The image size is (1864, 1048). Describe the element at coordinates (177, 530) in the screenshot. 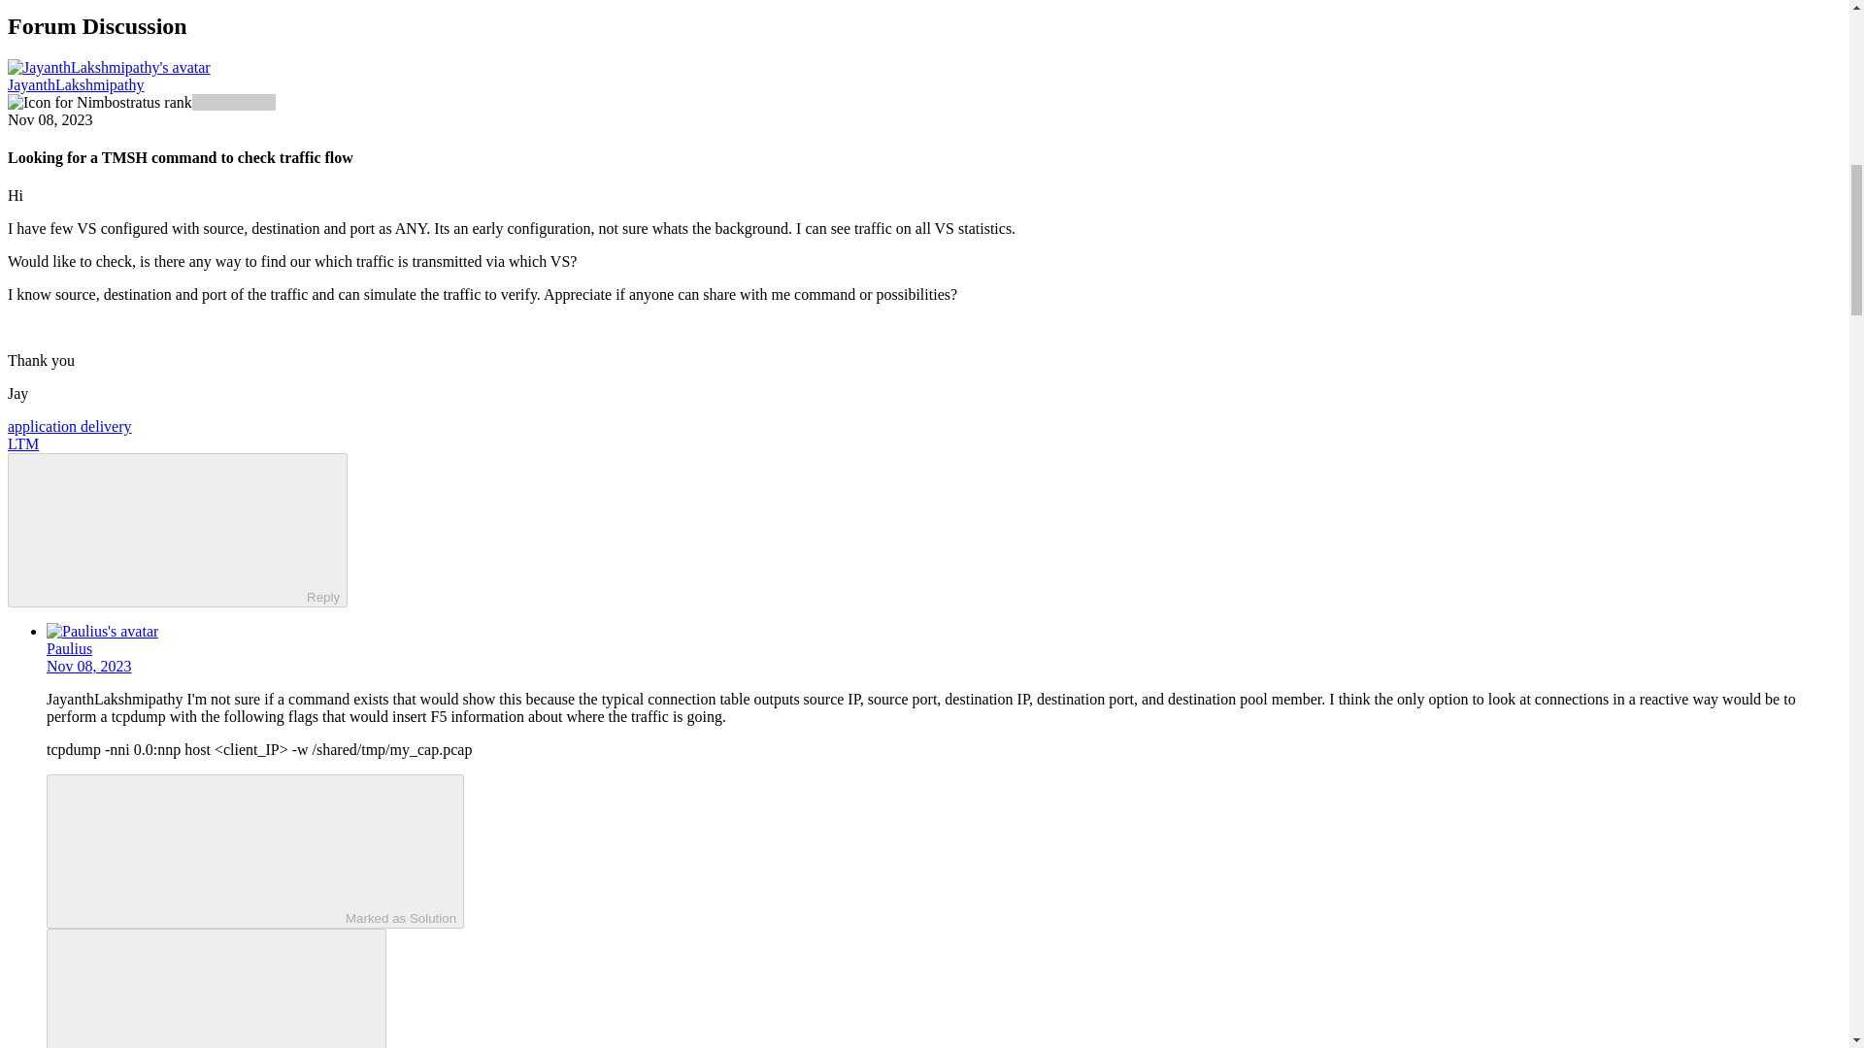

I see `ReplyReply` at that location.